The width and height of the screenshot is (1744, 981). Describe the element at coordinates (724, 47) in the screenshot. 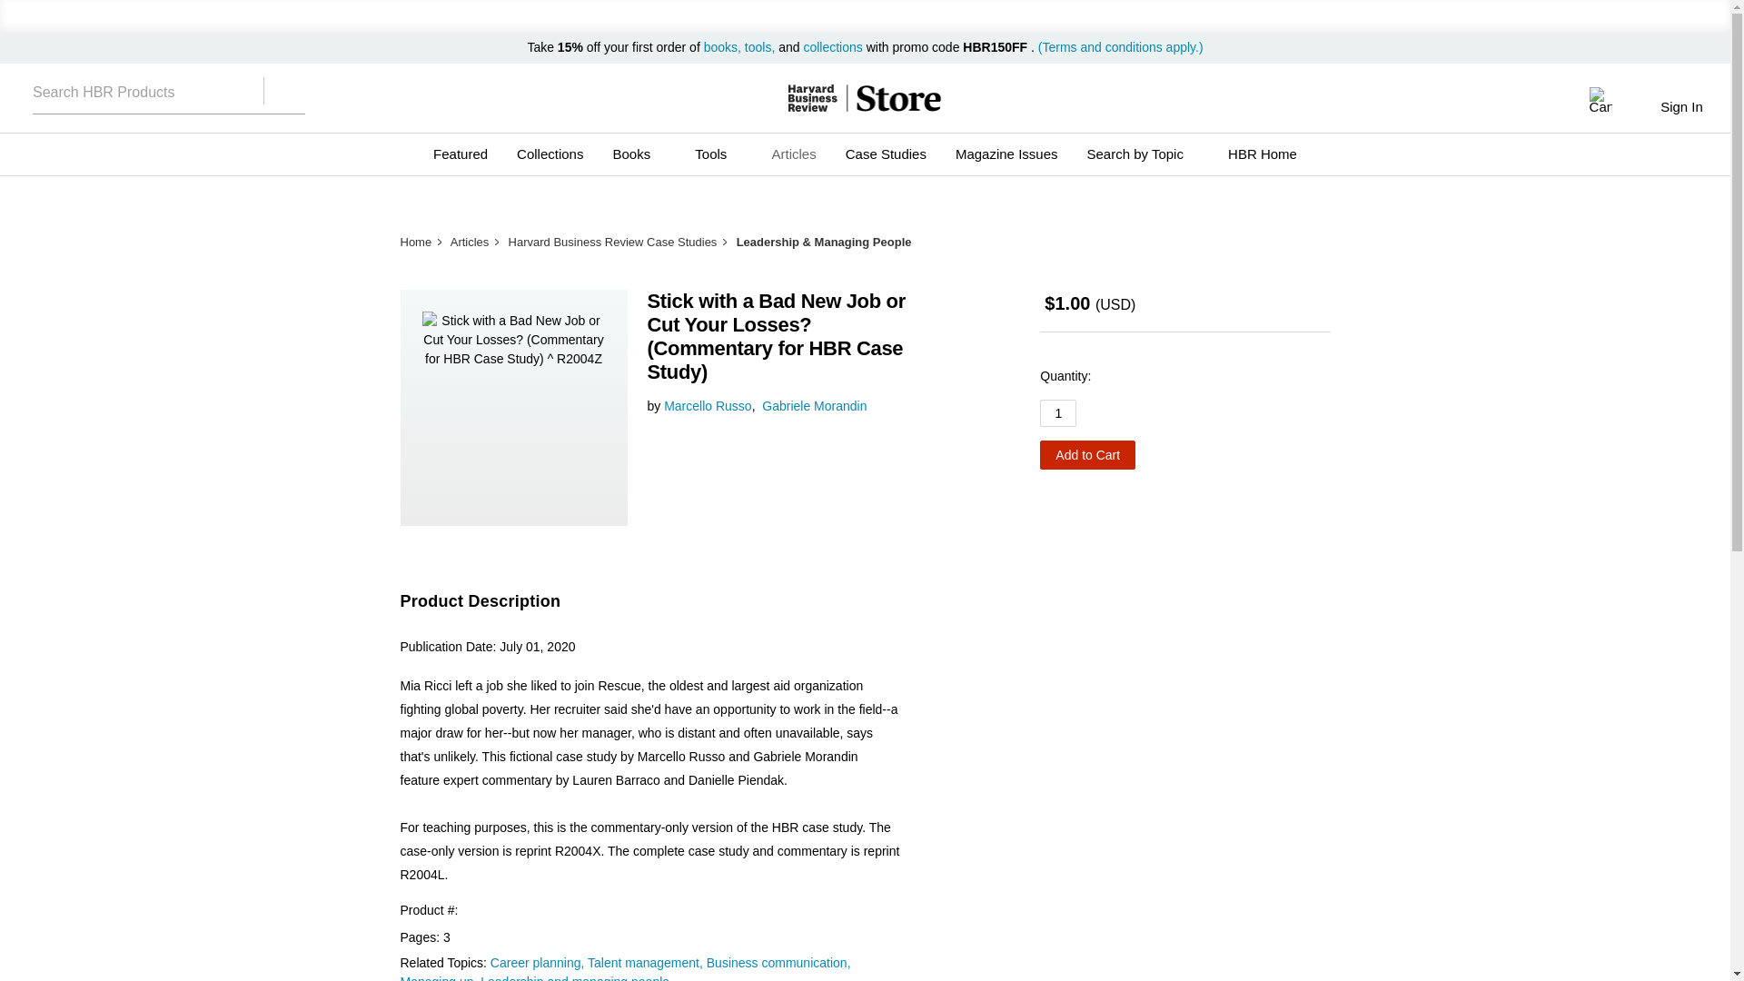

I see `books,` at that location.